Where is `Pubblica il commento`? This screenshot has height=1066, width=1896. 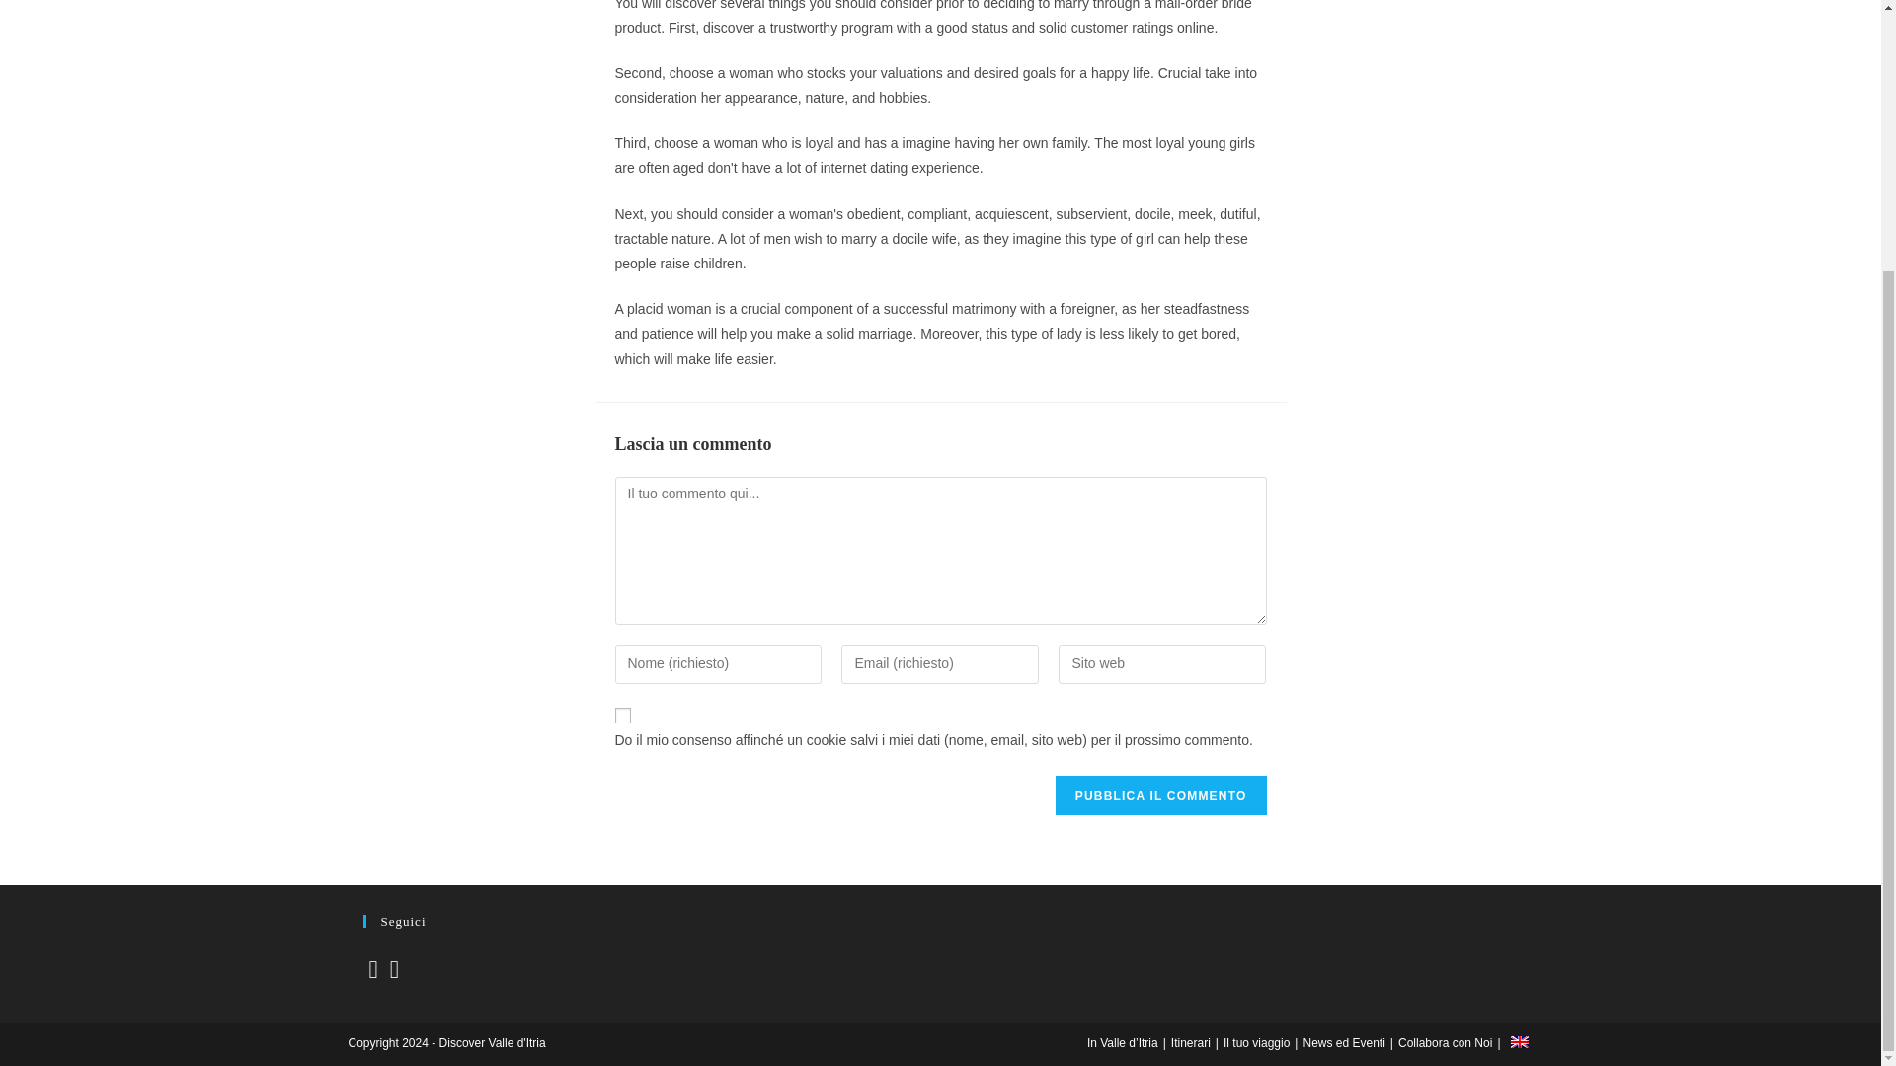 Pubblica il commento is located at coordinates (1161, 796).